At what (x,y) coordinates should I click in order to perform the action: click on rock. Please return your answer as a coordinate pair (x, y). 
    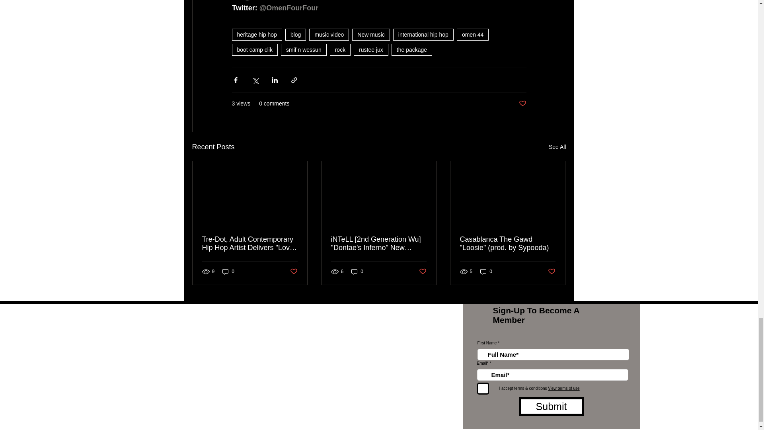
    Looking at the image, I should click on (340, 50).